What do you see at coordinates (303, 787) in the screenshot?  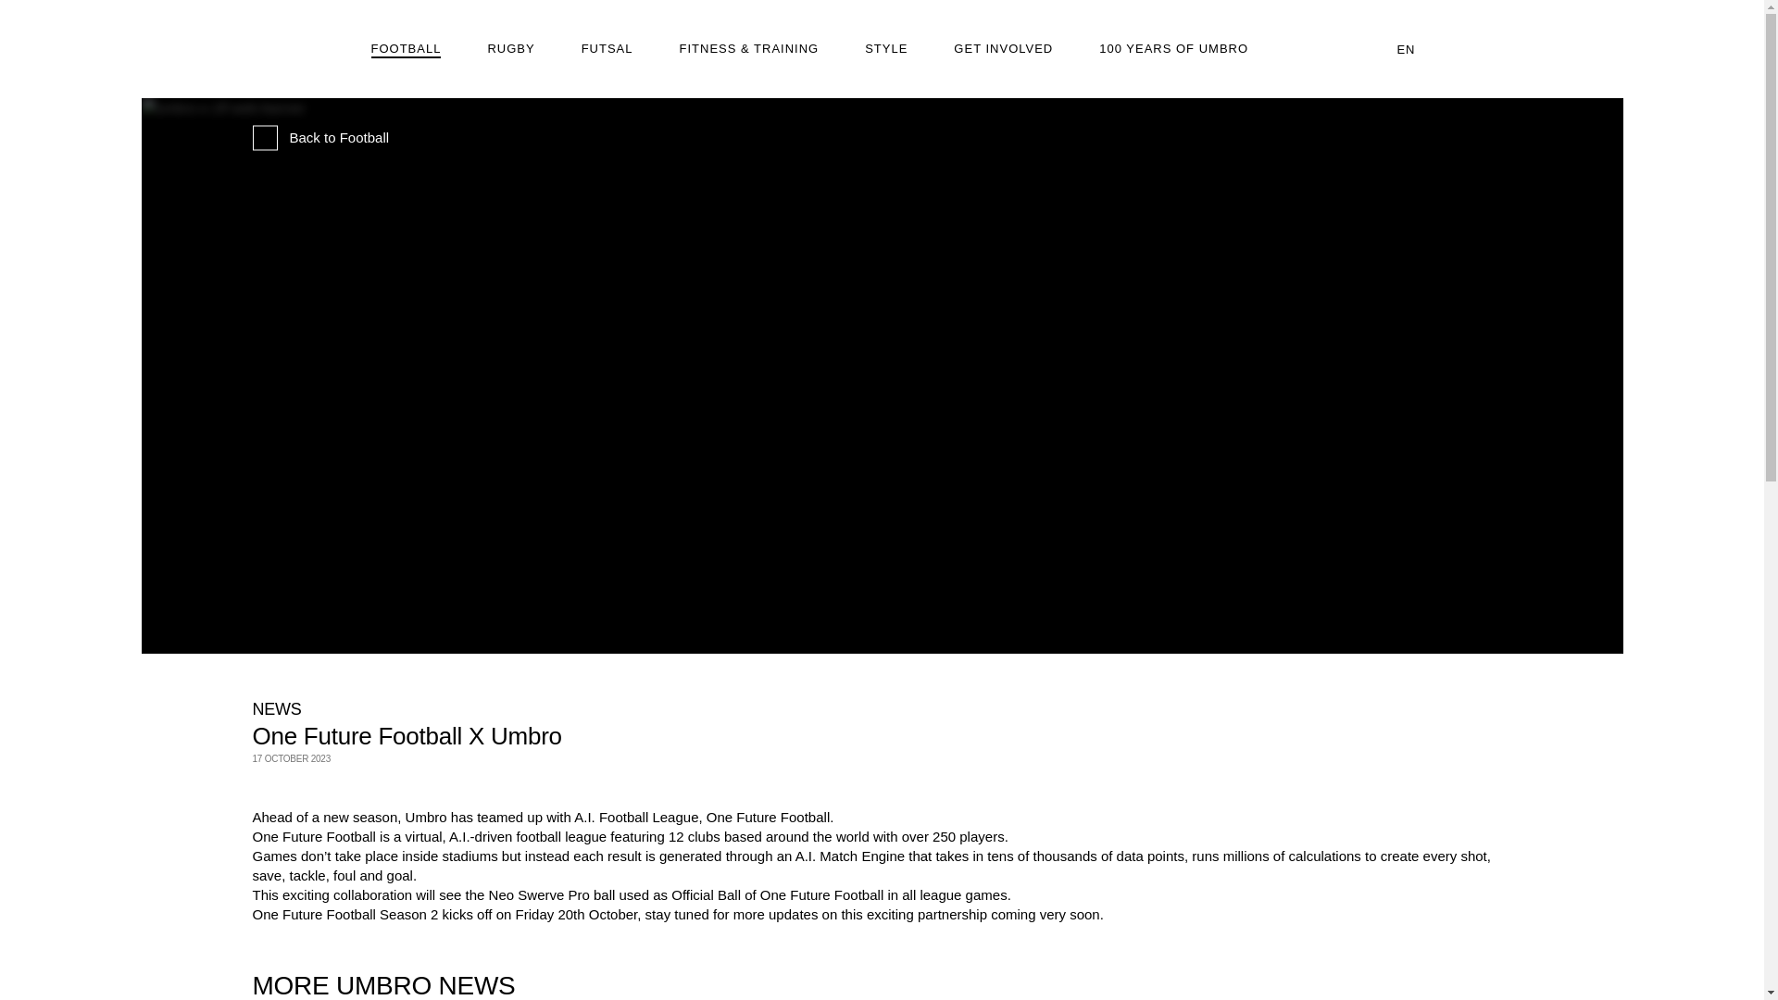 I see `Facebook` at bounding box center [303, 787].